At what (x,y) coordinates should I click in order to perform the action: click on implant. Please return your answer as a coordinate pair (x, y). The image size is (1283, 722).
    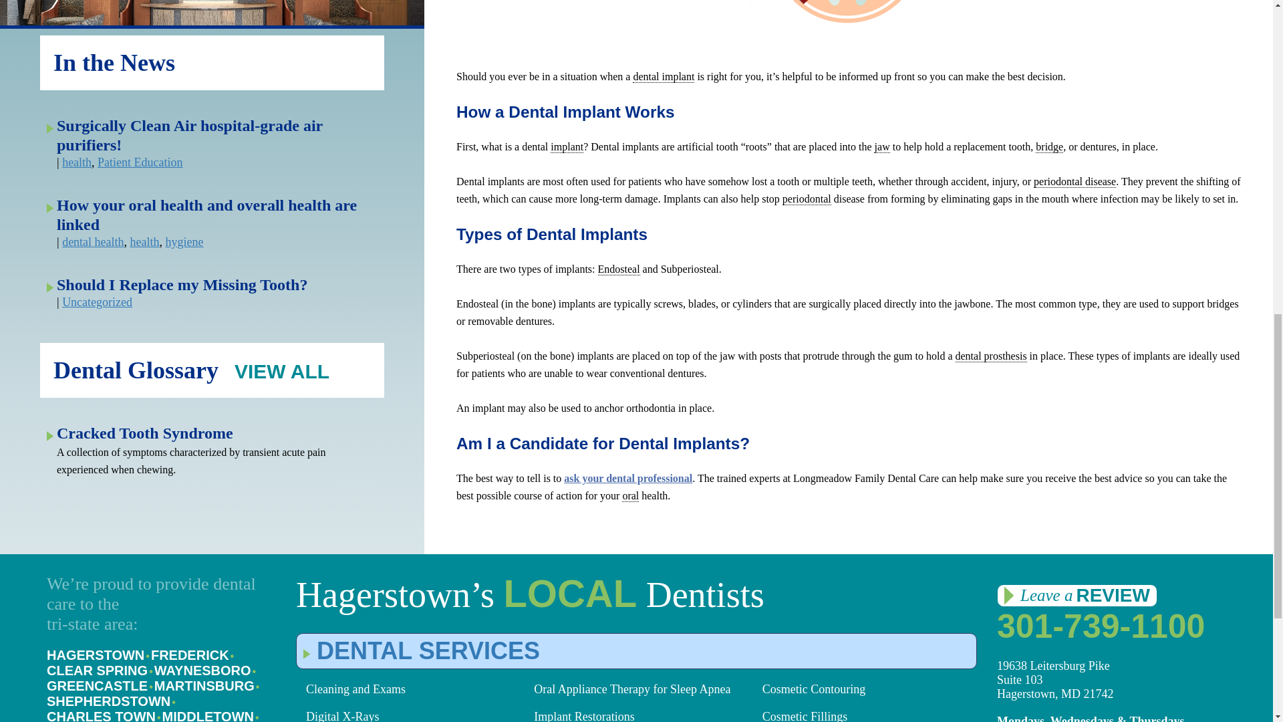
    Looking at the image, I should click on (567, 146).